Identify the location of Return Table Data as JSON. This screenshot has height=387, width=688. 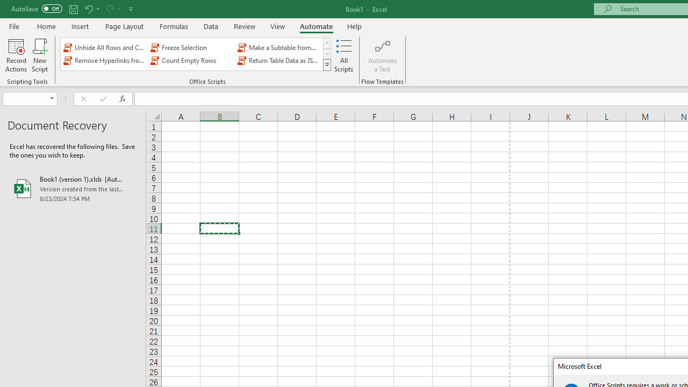
(278, 60).